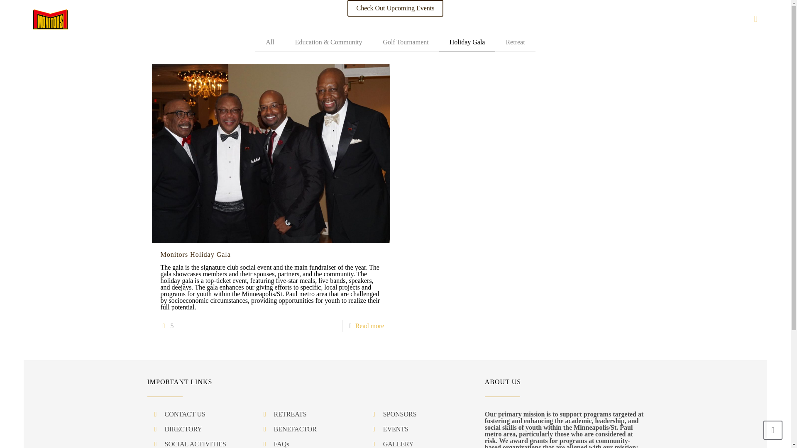 The width and height of the screenshot is (797, 448). Describe the element at coordinates (369, 325) in the screenshot. I see `Read more` at that location.